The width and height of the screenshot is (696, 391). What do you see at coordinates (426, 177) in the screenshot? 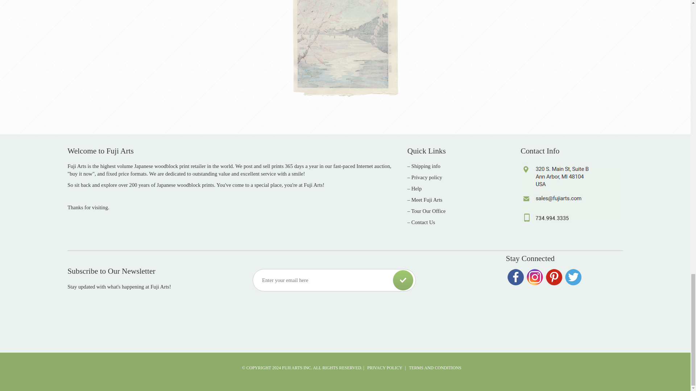
I see `Privacy policy` at bounding box center [426, 177].